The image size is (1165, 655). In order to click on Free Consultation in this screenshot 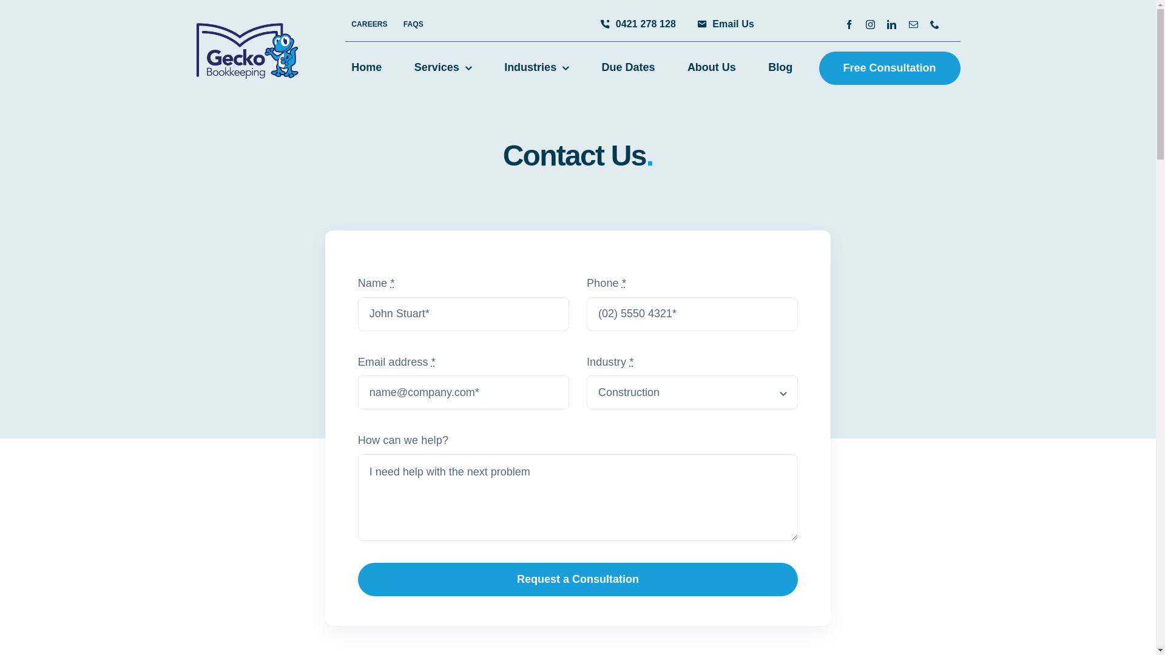, I will do `click(890, 68)`.